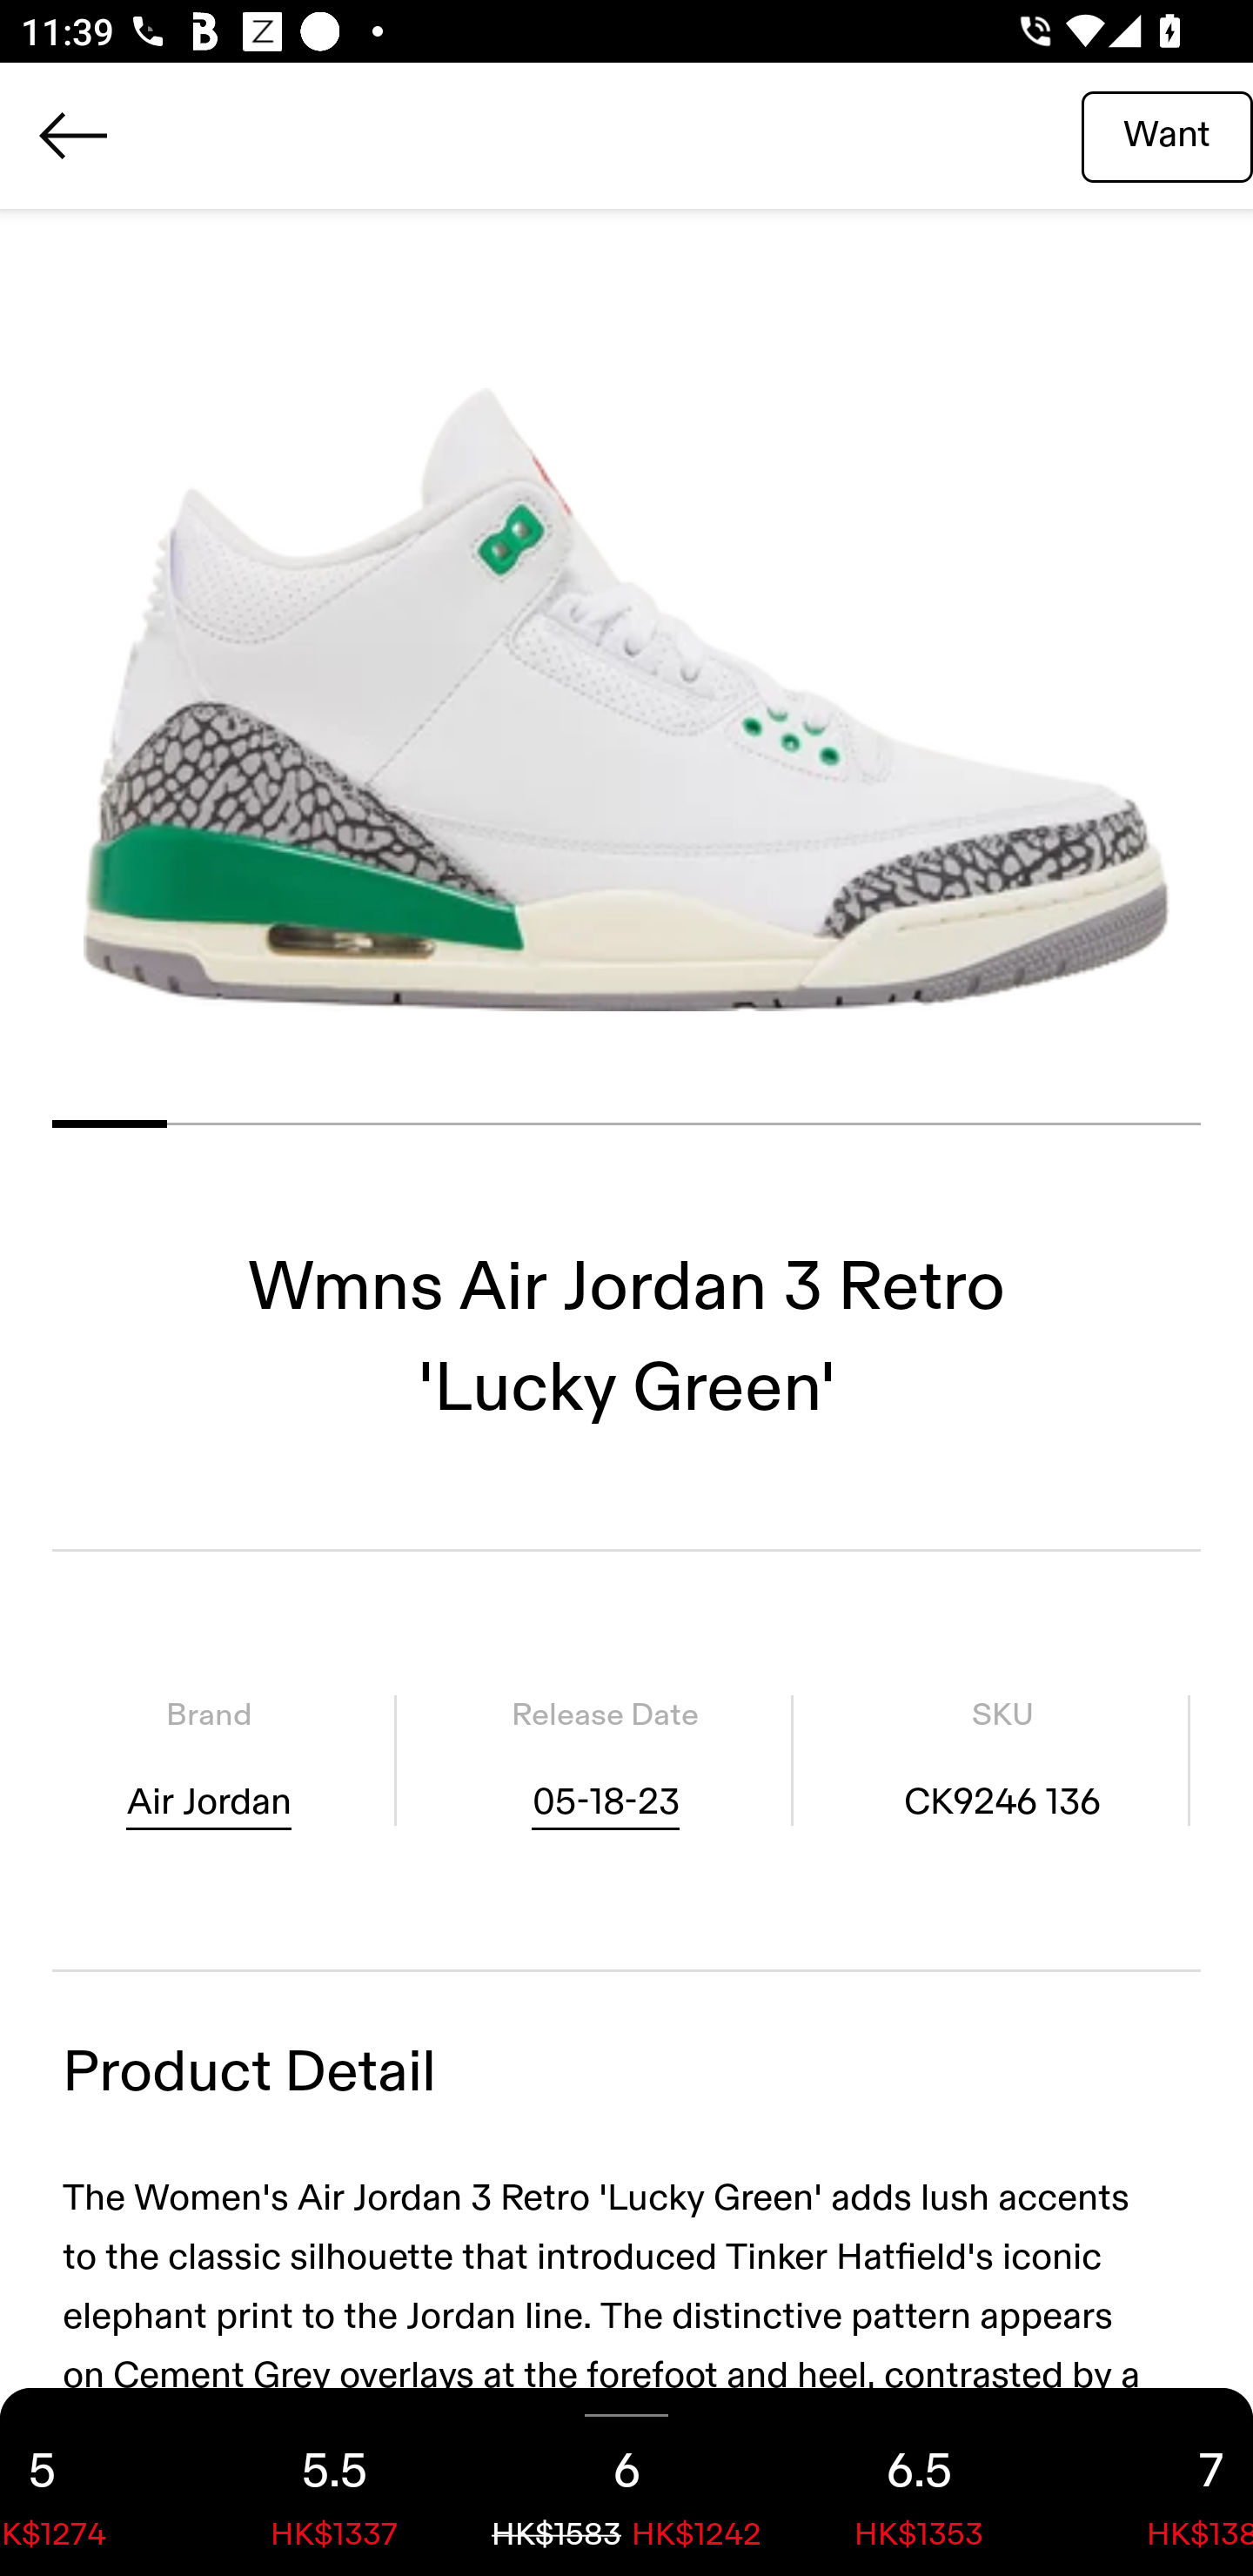  I want to click on Brand Air Jordan, so click(209, 1759).